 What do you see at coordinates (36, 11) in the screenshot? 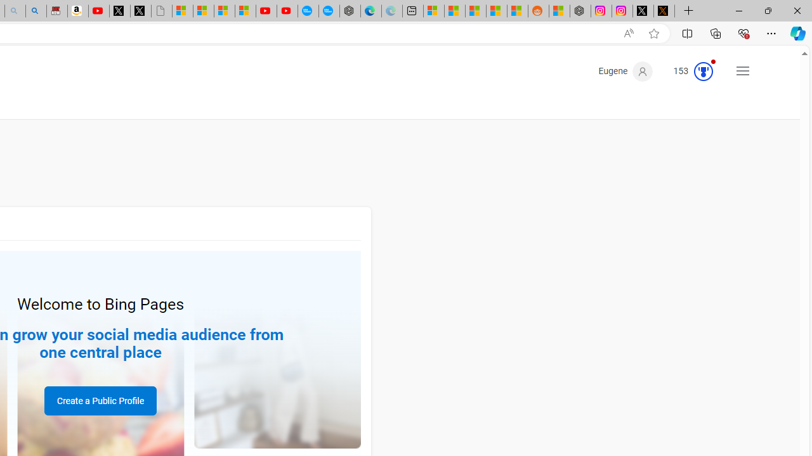
I see `Amazon Echo Dot PNG - Search Images` at bounding box center [36, 11].